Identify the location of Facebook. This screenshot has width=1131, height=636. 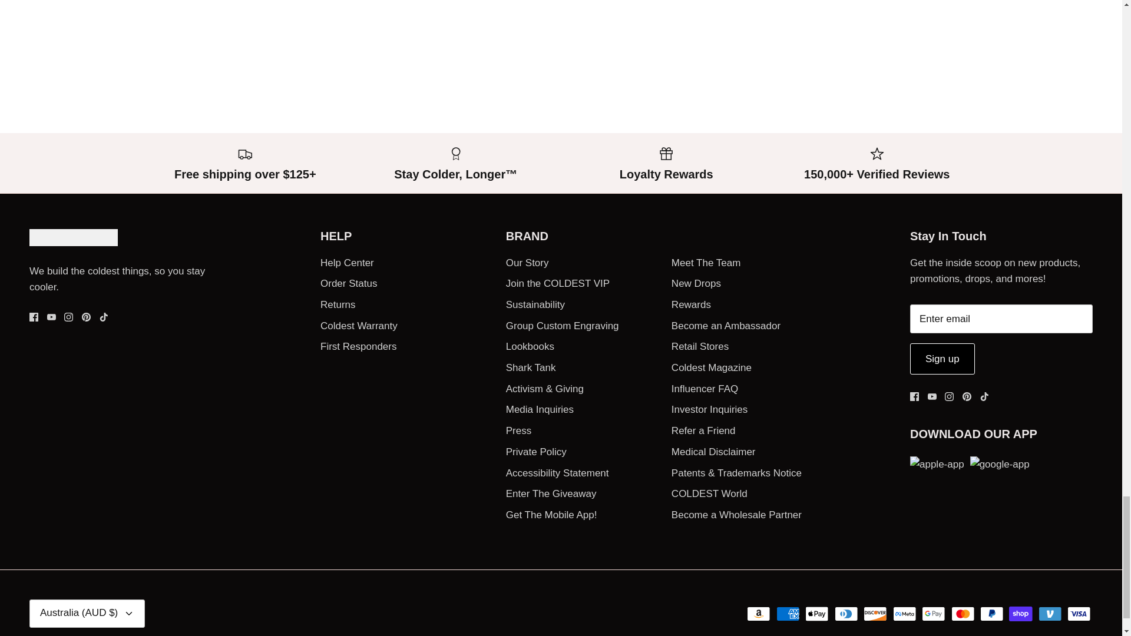
(34, 317).